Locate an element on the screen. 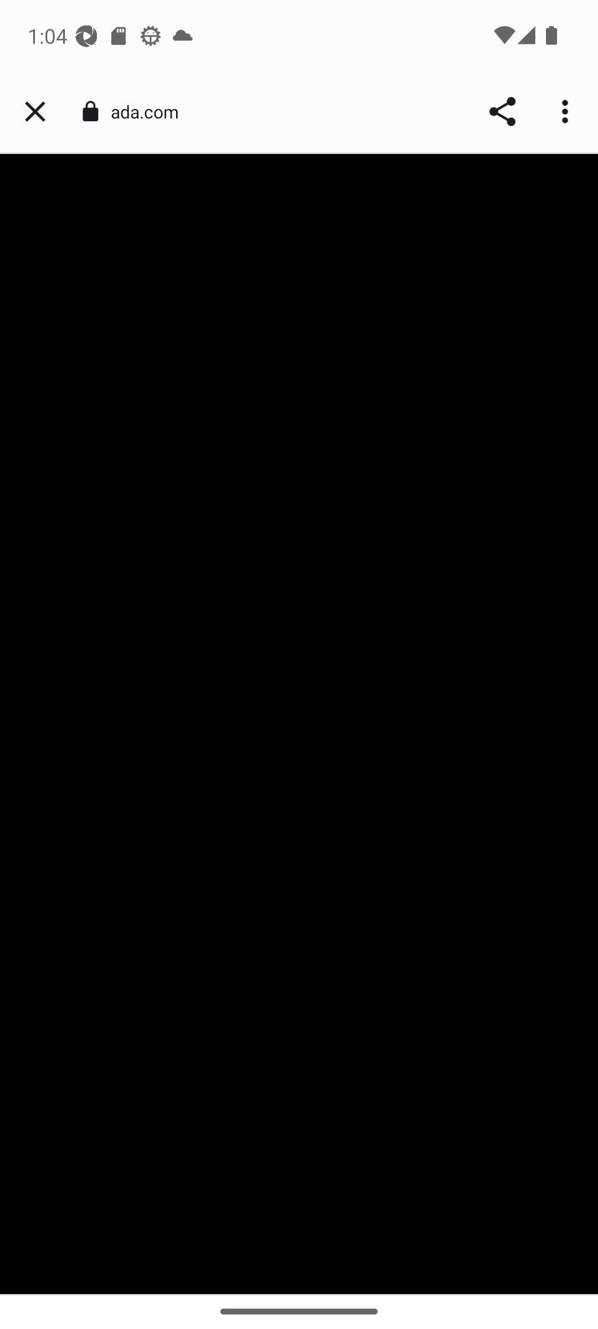 The height and width of the screenshot is (1329, 598). Share is located at coordinates (502, 112).